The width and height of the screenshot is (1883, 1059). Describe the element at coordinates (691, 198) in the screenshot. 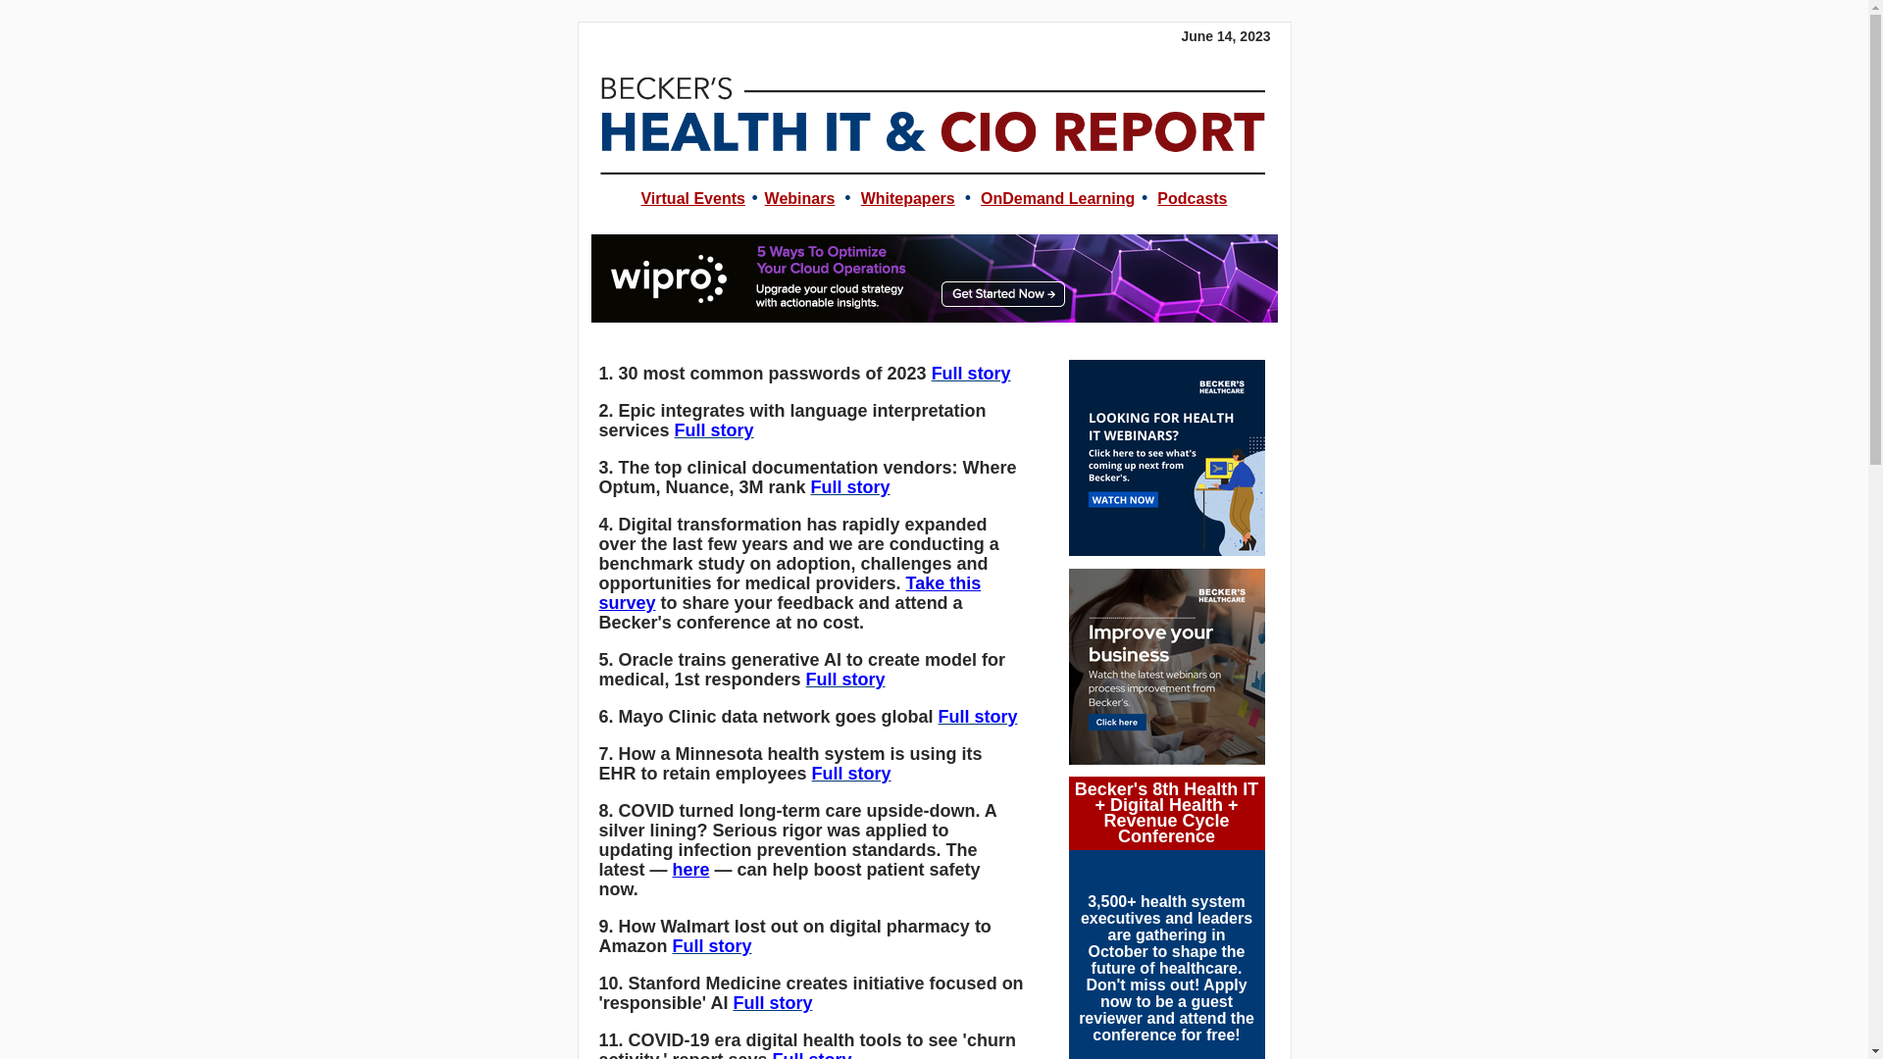

I see `Virtual Events` at that location.